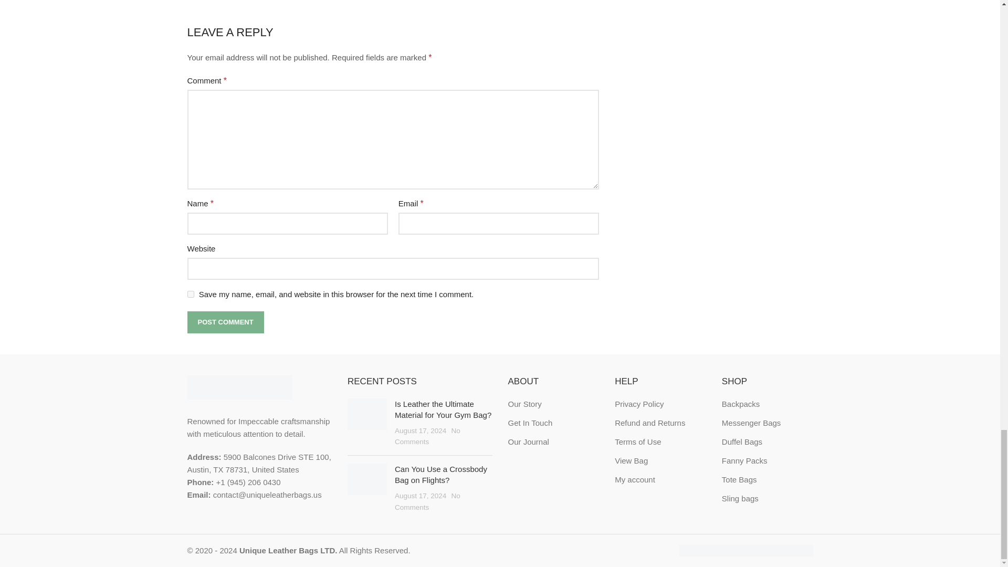  What do you see at coordinates (441, 475) in the screenshot?
I see `Permalink to Can You Use a Crossbody Bag on Flights?` at bounding box center [441, 475].